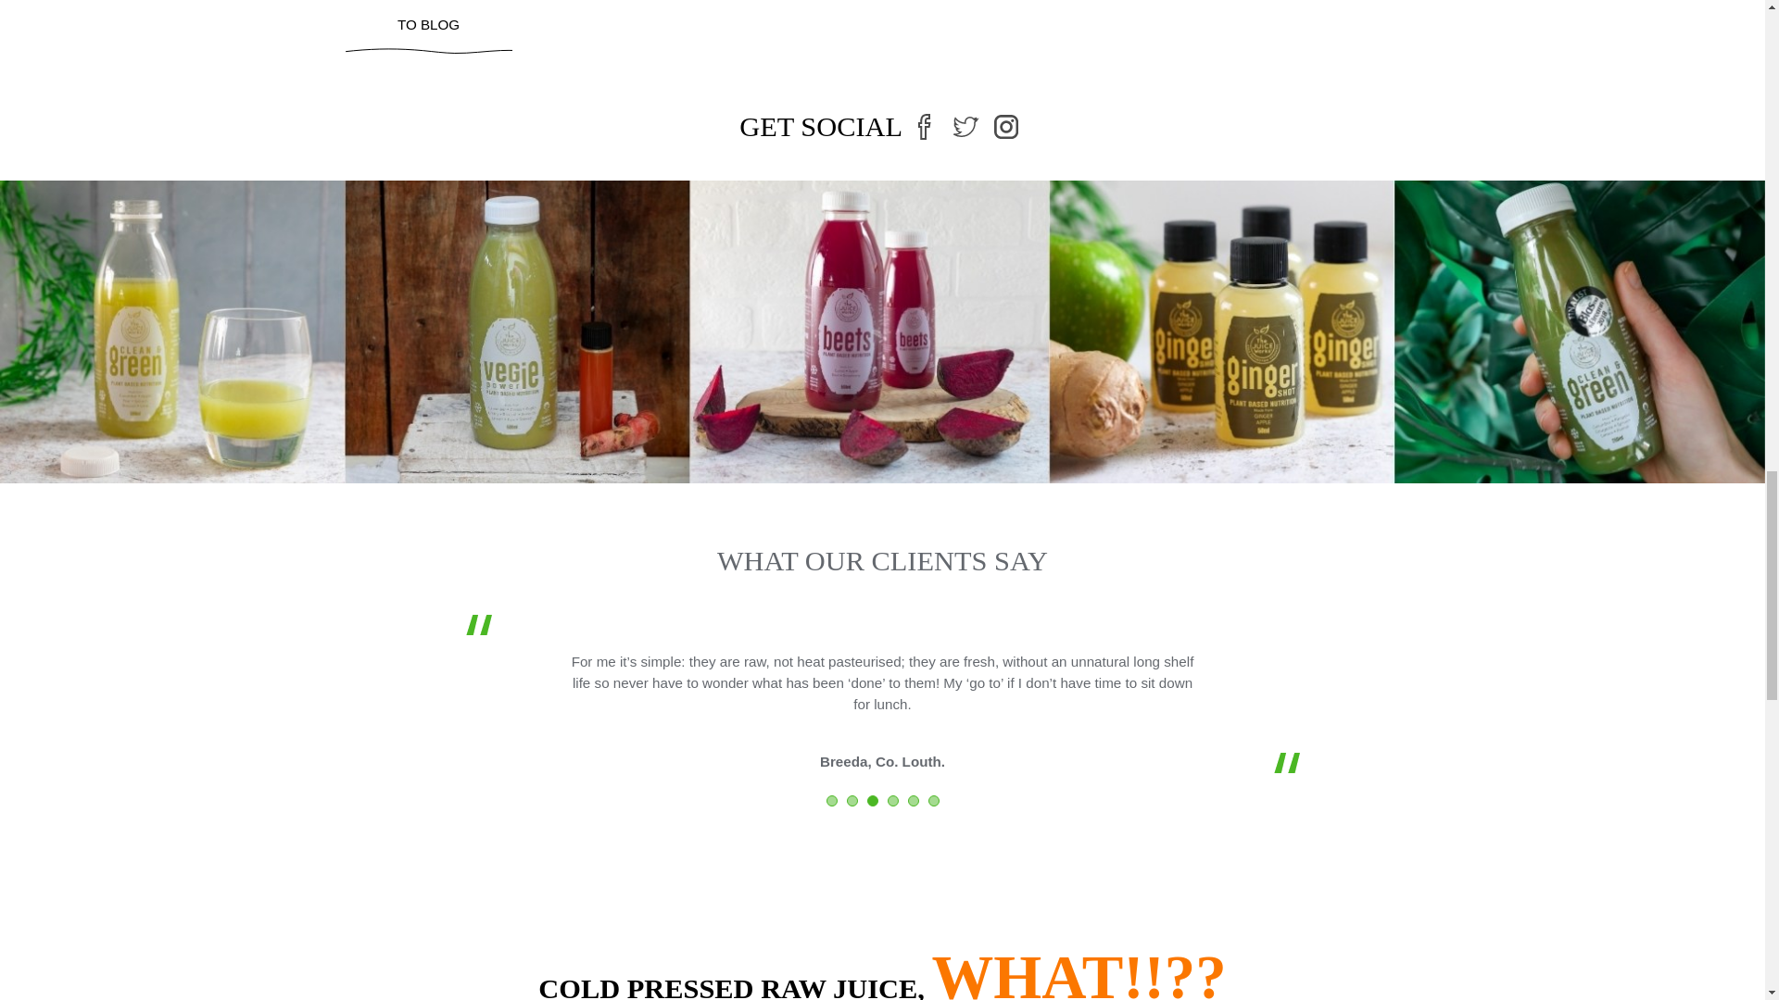  What do you see at coordinates (934, 800) in the screenshot?
I see `6` at bounding box center [934, 800].